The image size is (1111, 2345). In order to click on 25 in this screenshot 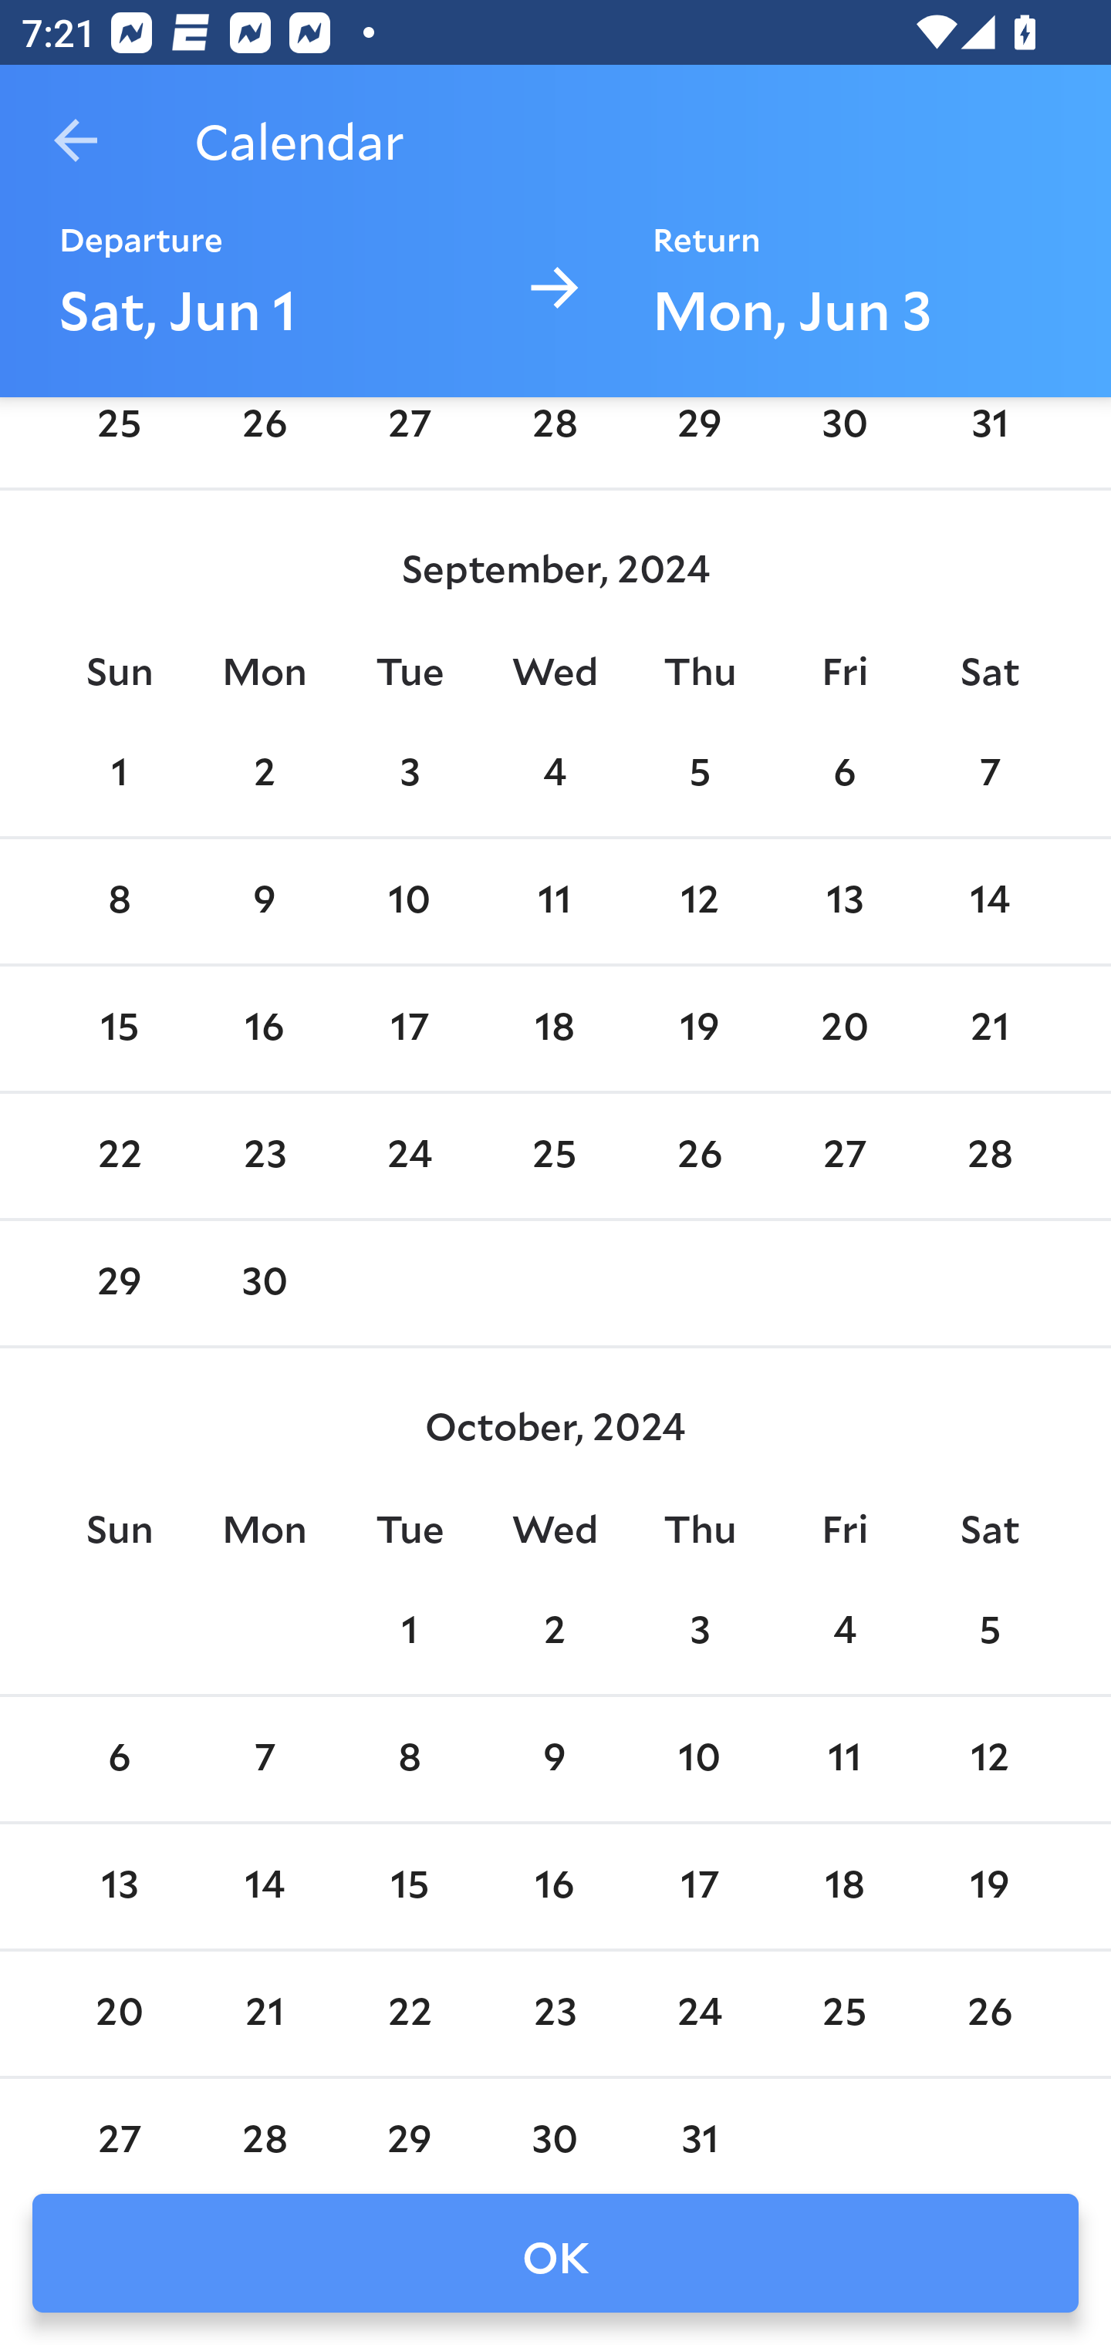, I will do `click(119, 438)`.